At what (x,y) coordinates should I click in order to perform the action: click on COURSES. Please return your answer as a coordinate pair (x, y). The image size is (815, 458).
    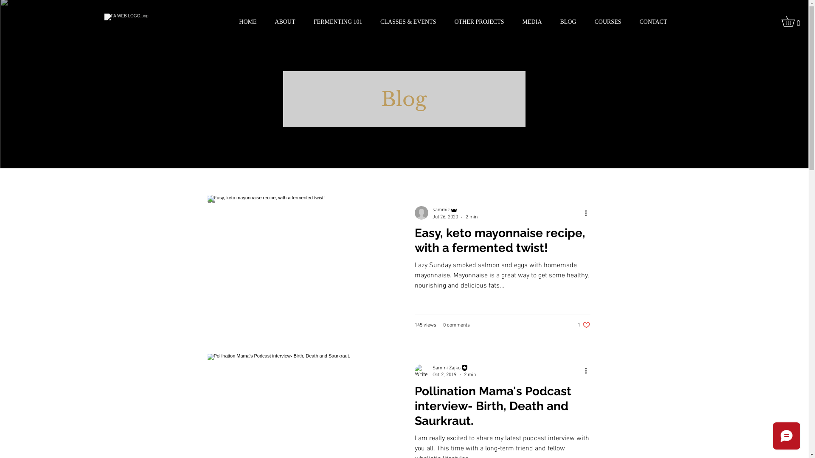
    Looking at the image, I should click on (605, 22).